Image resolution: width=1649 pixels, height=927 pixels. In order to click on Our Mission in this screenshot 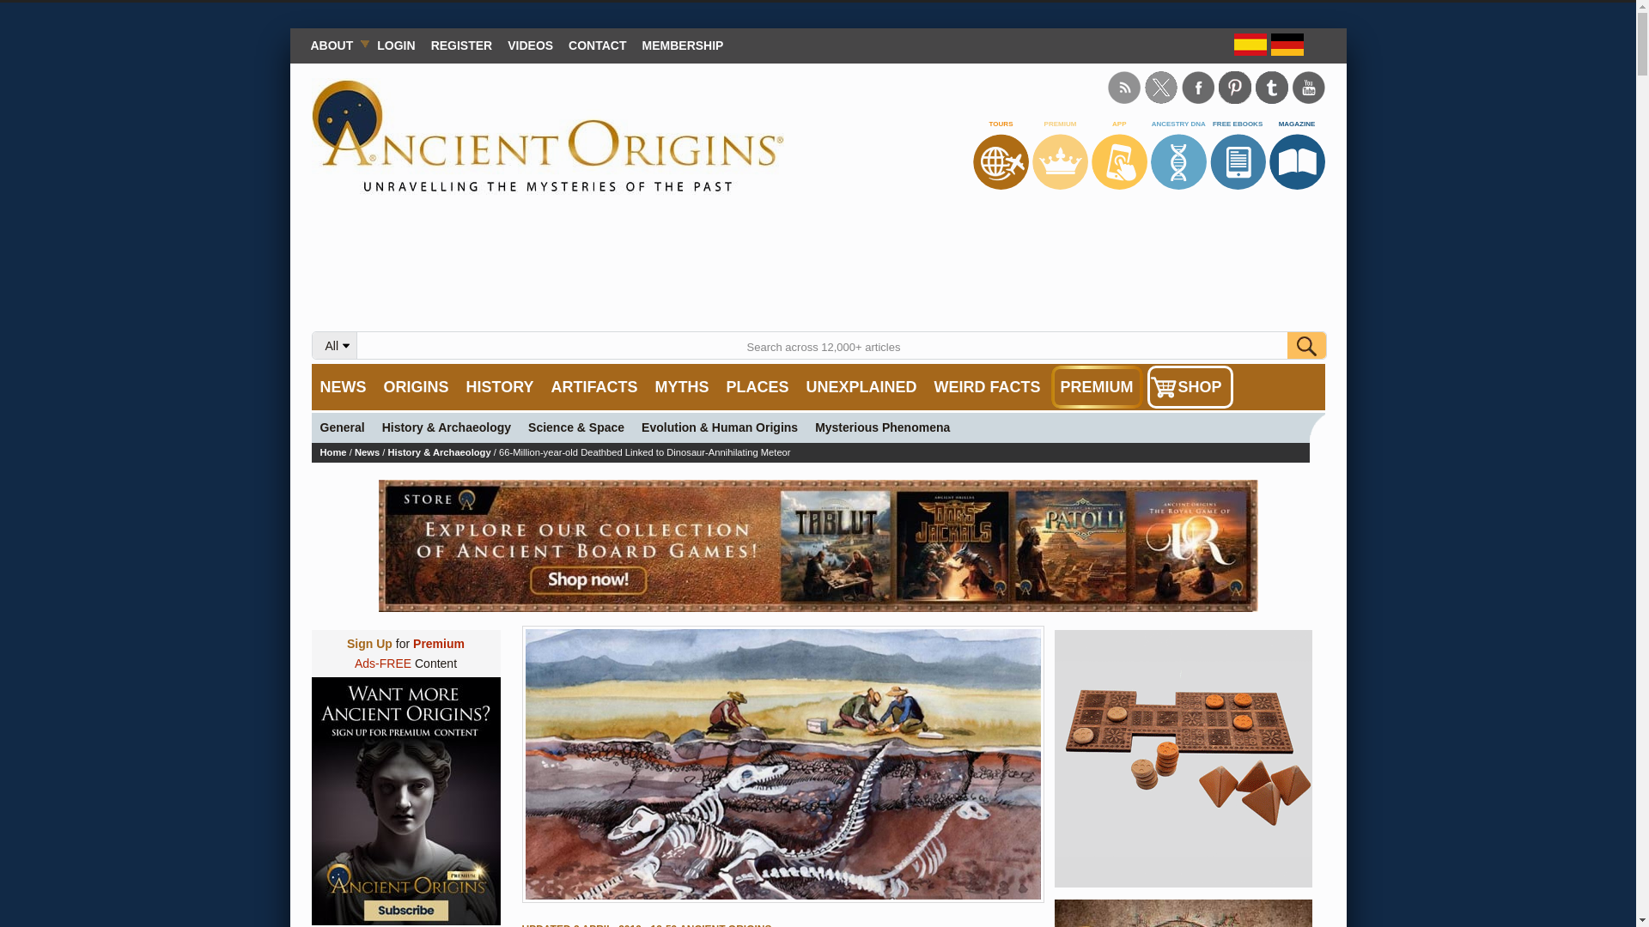, I will do `click(335, 45)`.